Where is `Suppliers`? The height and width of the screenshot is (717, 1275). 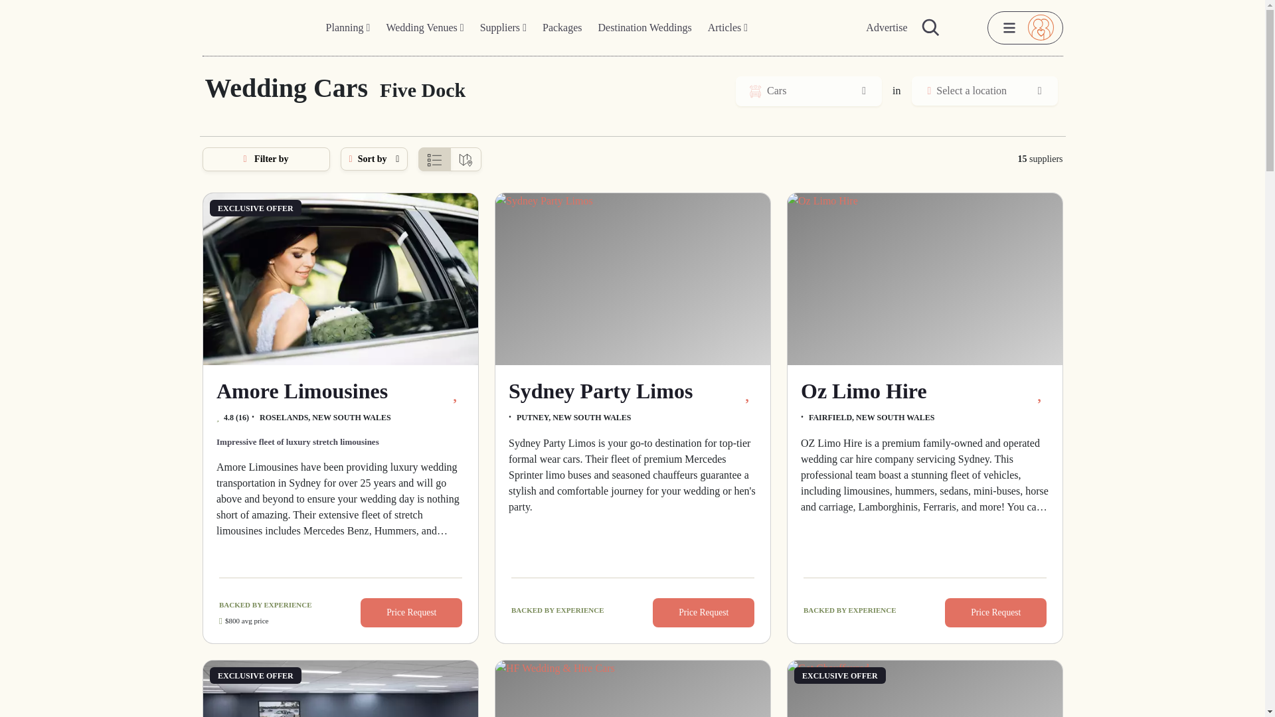
Suppliers is located at coordinates (503, 28).